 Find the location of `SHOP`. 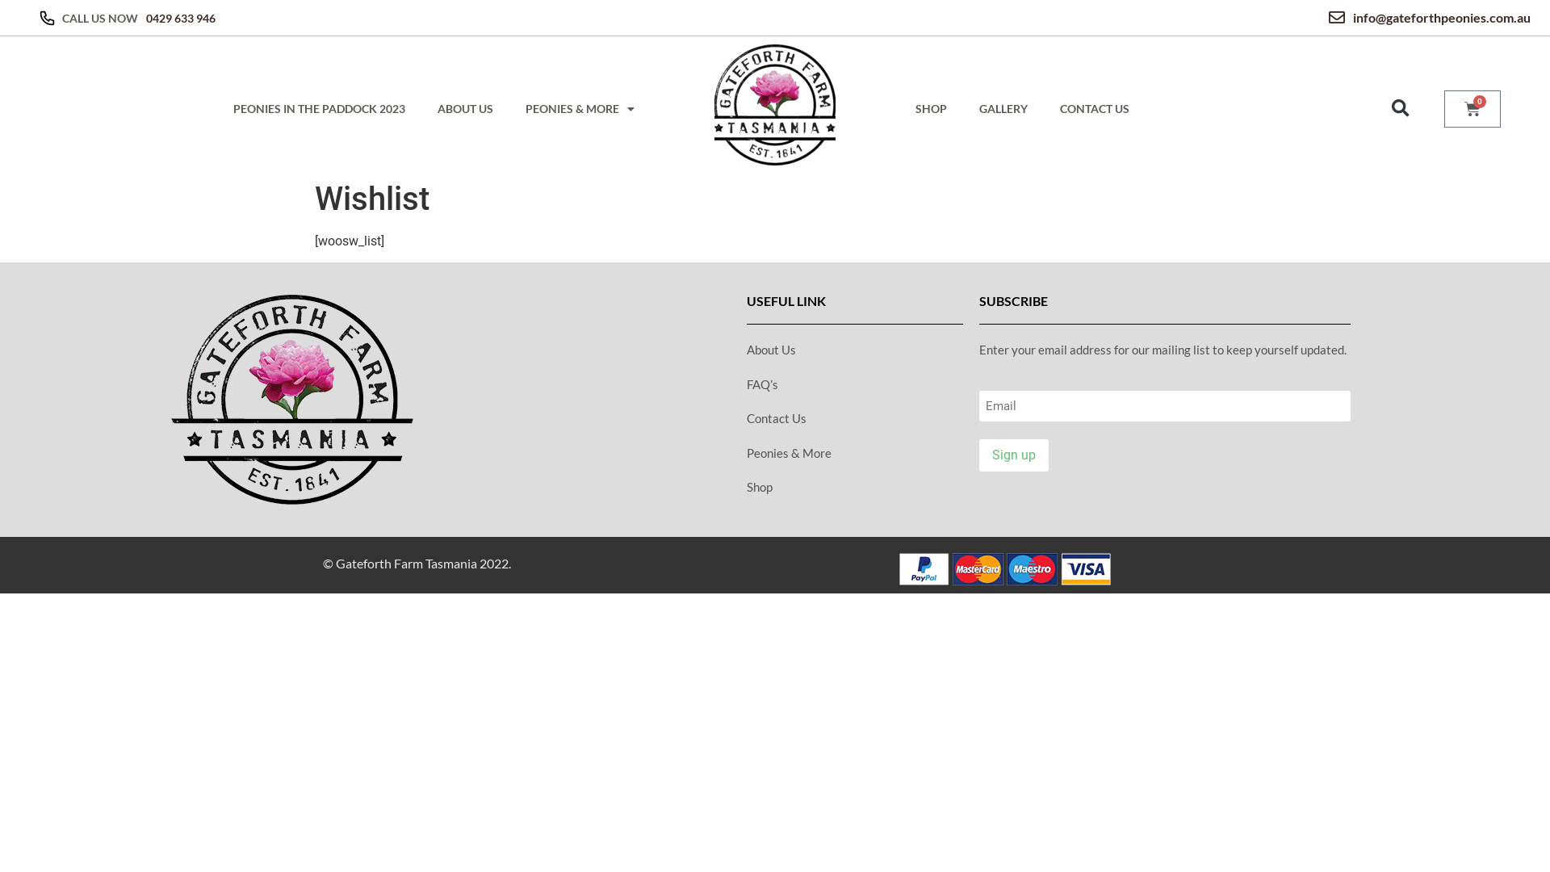

SHOP is located at coordinates (932, 109).